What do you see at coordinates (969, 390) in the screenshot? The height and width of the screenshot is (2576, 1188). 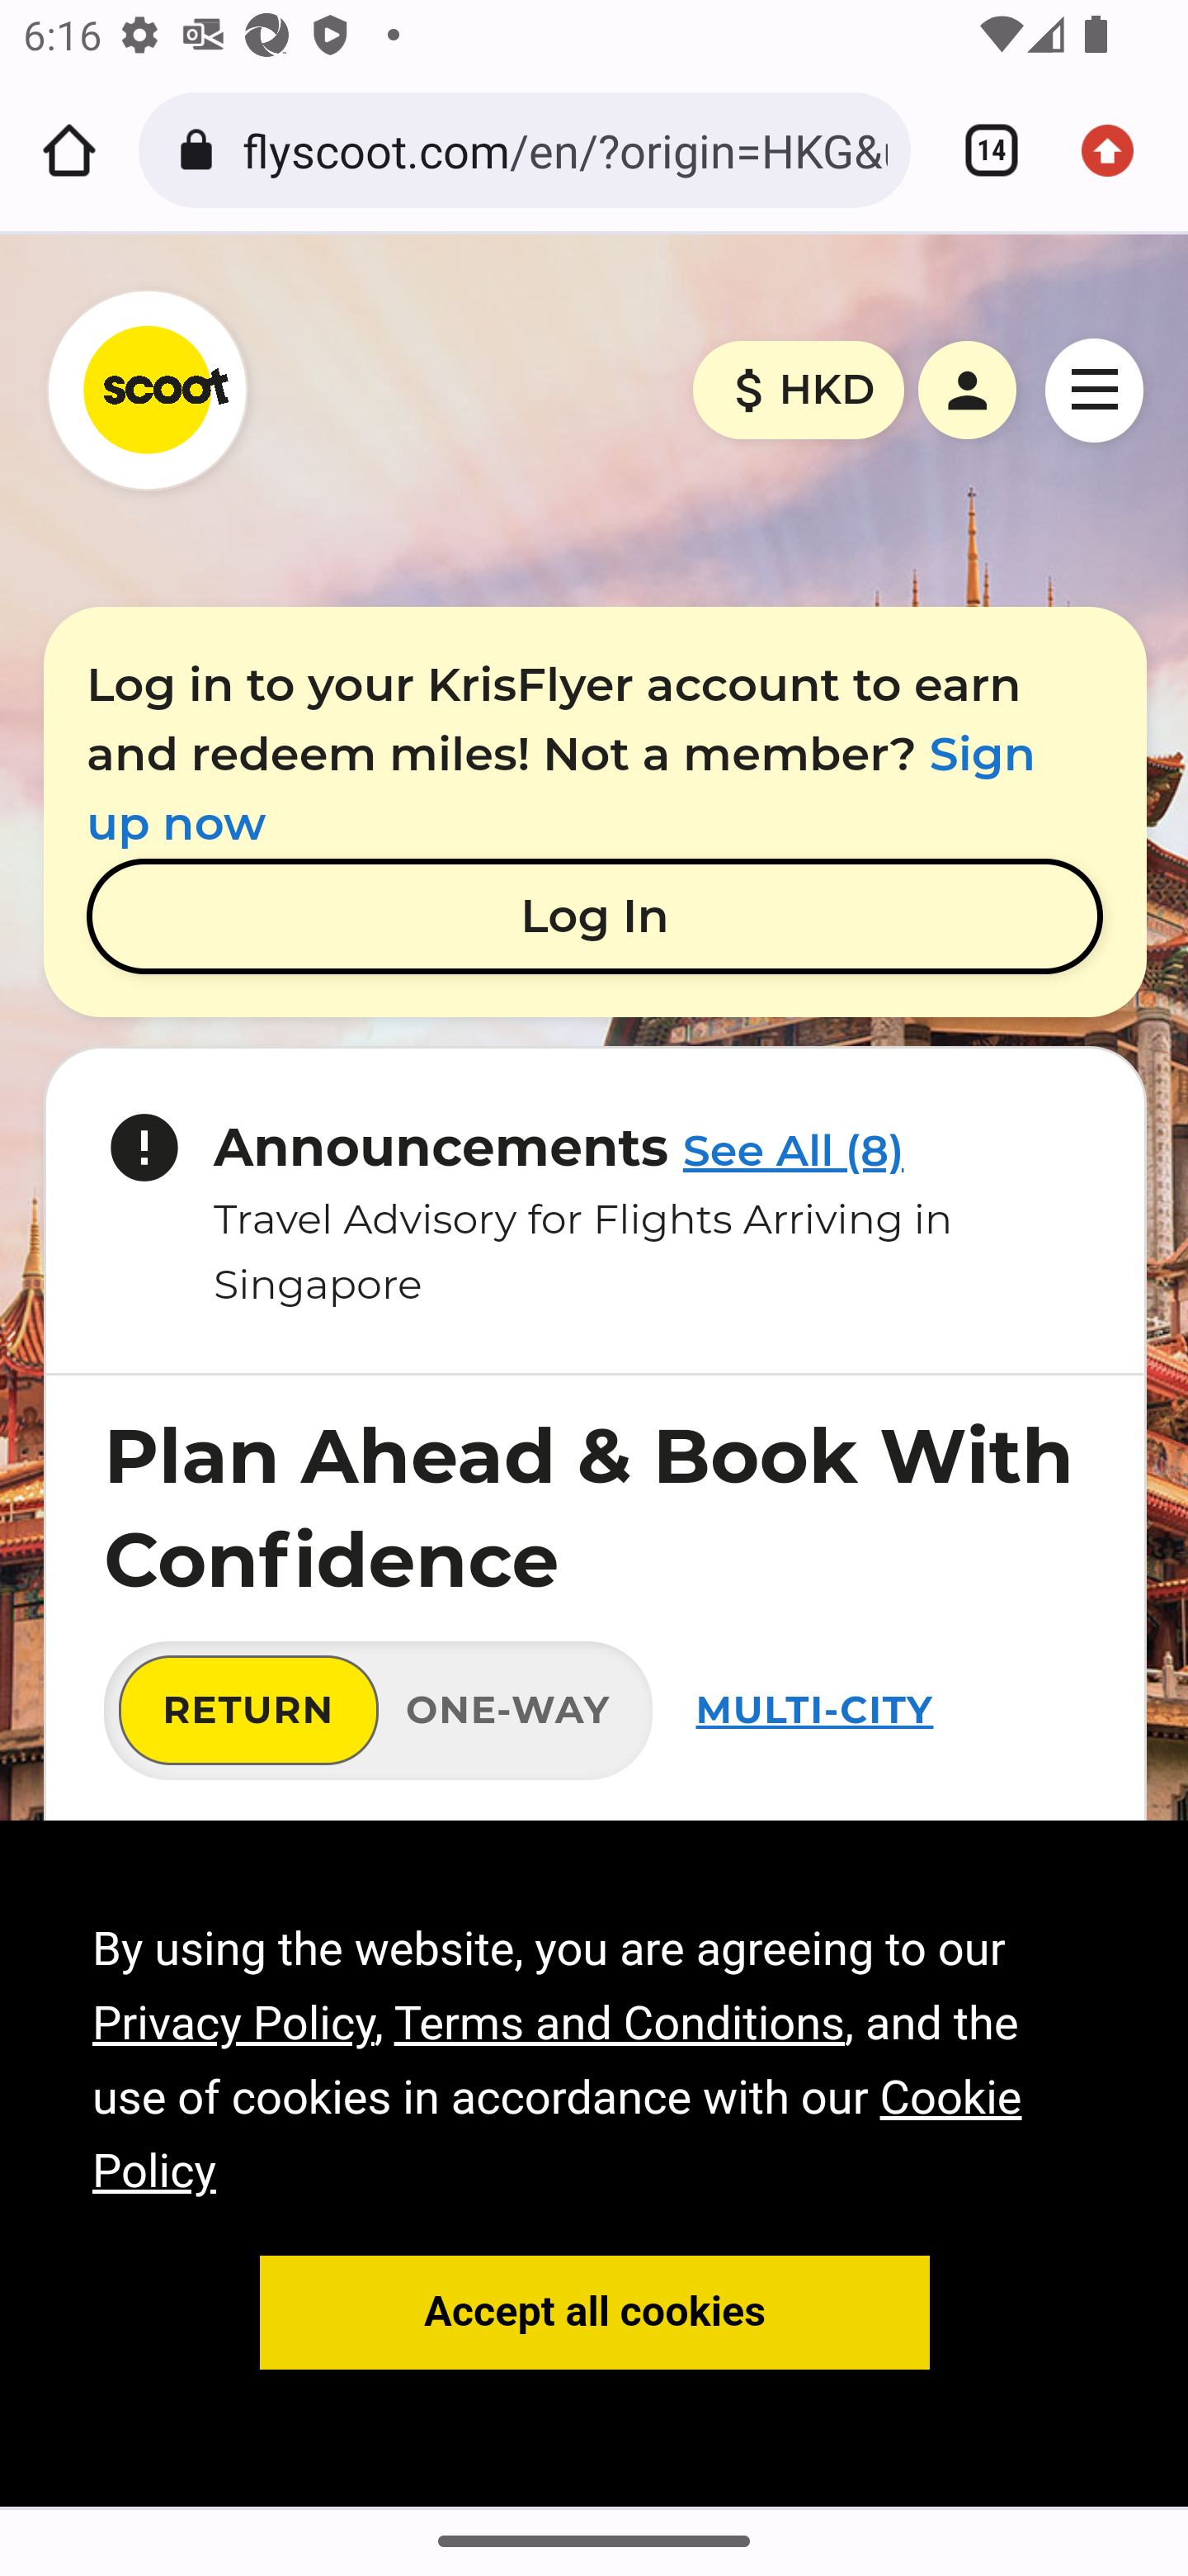 I see `person` at bounding box center [969, 390].